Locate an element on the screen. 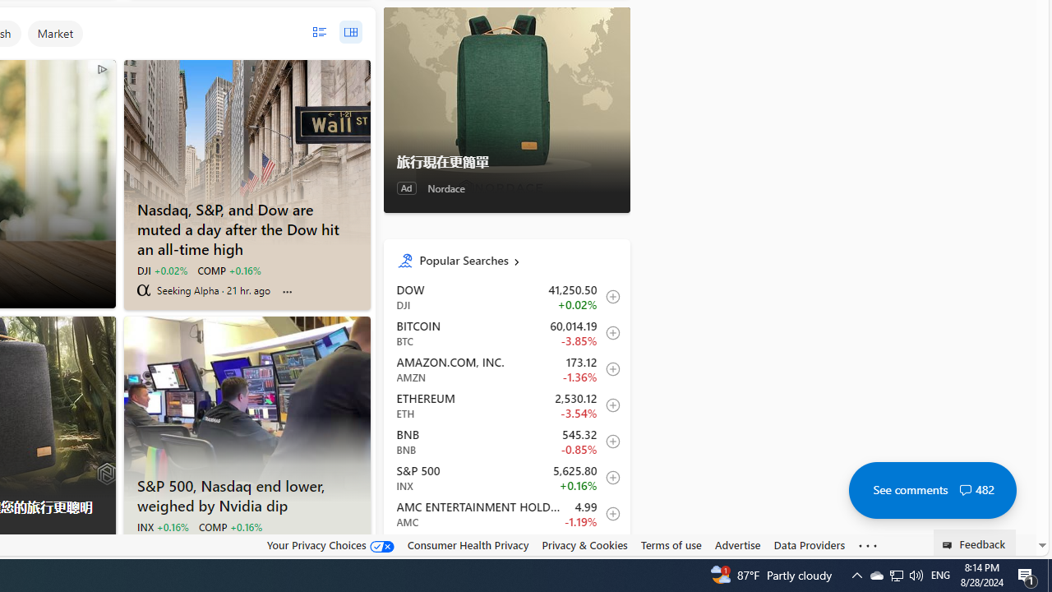  Advertise is located at coordinates (737, 544).